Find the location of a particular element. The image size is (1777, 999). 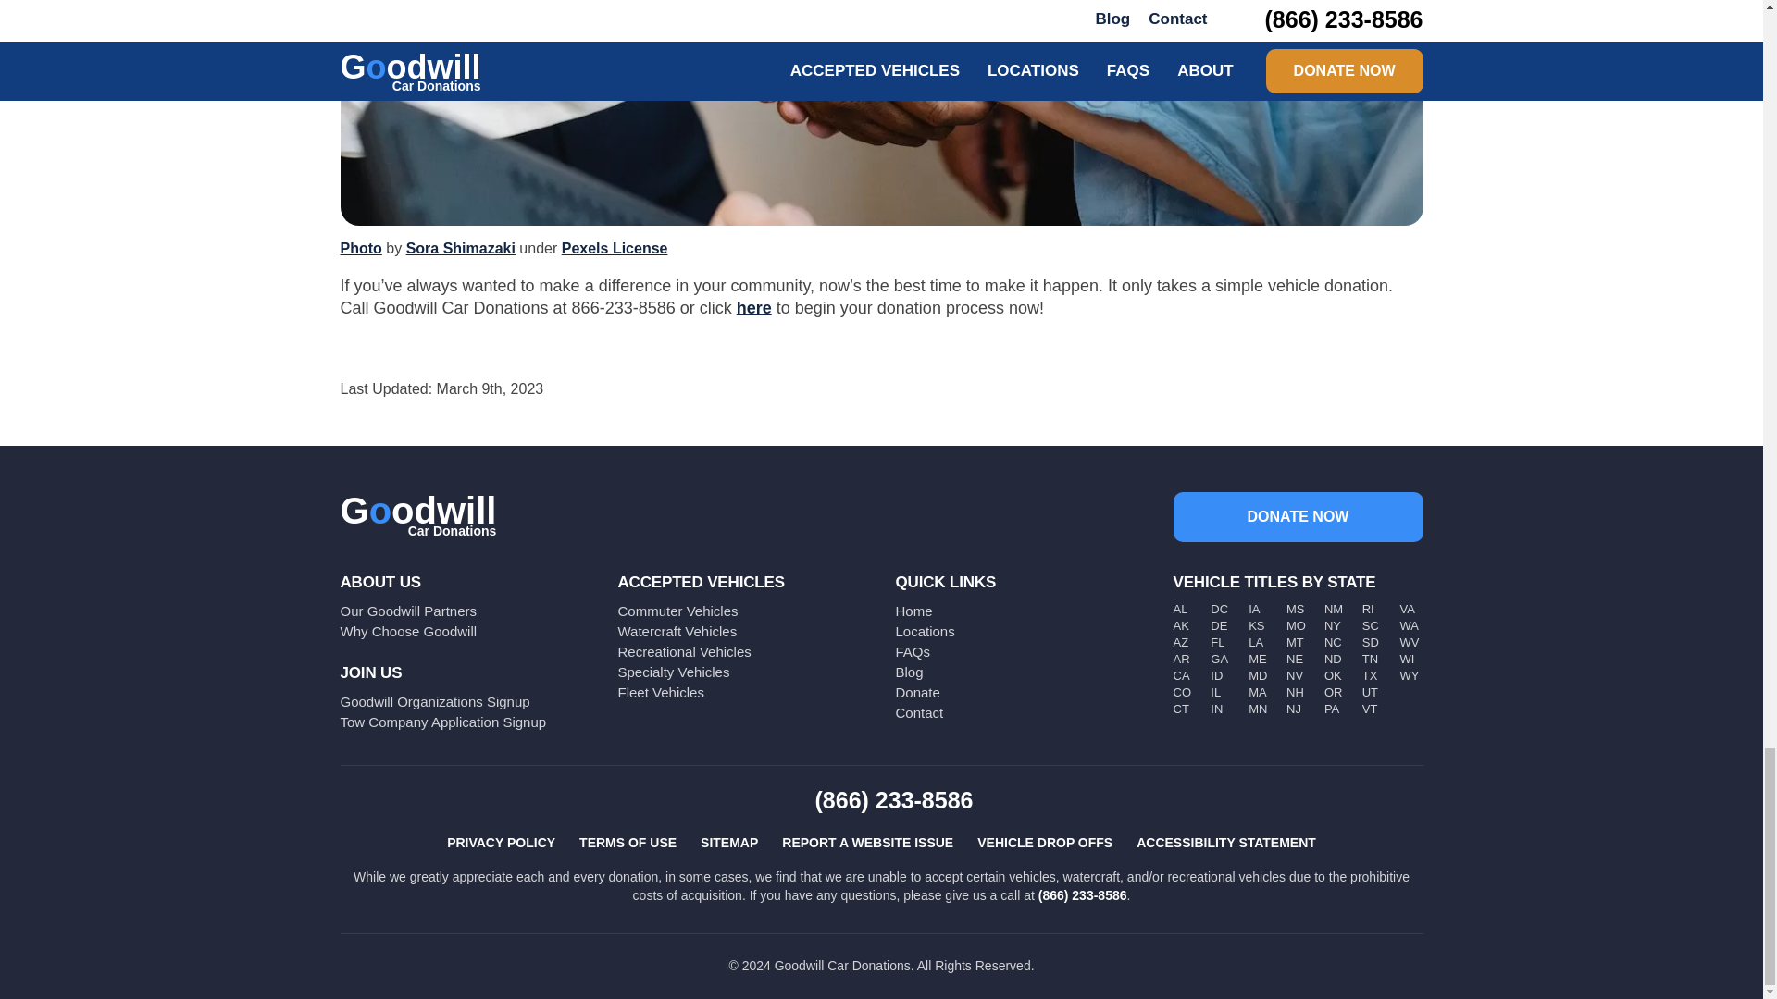

Commuter Vehicles is located at coordinates (678, 610).